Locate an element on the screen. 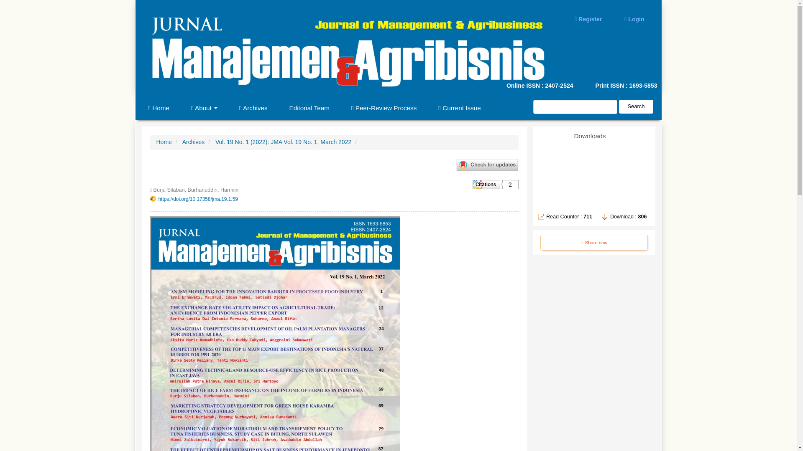  Editorial Team is located at coordinates (309, 108).